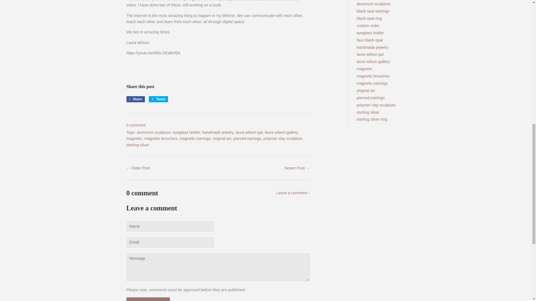 The image size is (536, 301). Describe the element at coordinates (370, 40) in the screenshot. I see `Show articles tagged faux black opal` at that location.